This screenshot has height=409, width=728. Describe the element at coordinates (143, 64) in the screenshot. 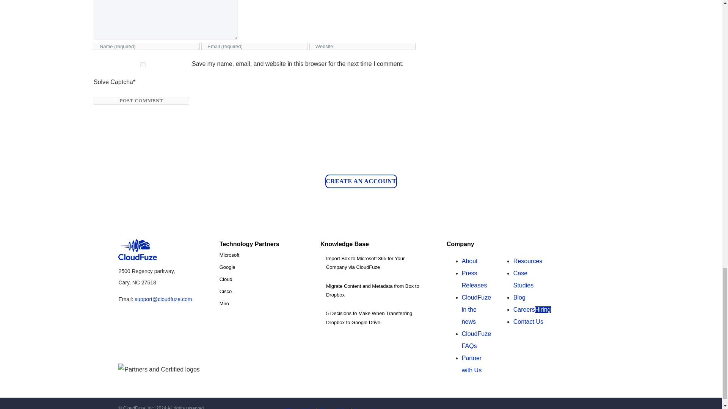

I see `yes` at that location.